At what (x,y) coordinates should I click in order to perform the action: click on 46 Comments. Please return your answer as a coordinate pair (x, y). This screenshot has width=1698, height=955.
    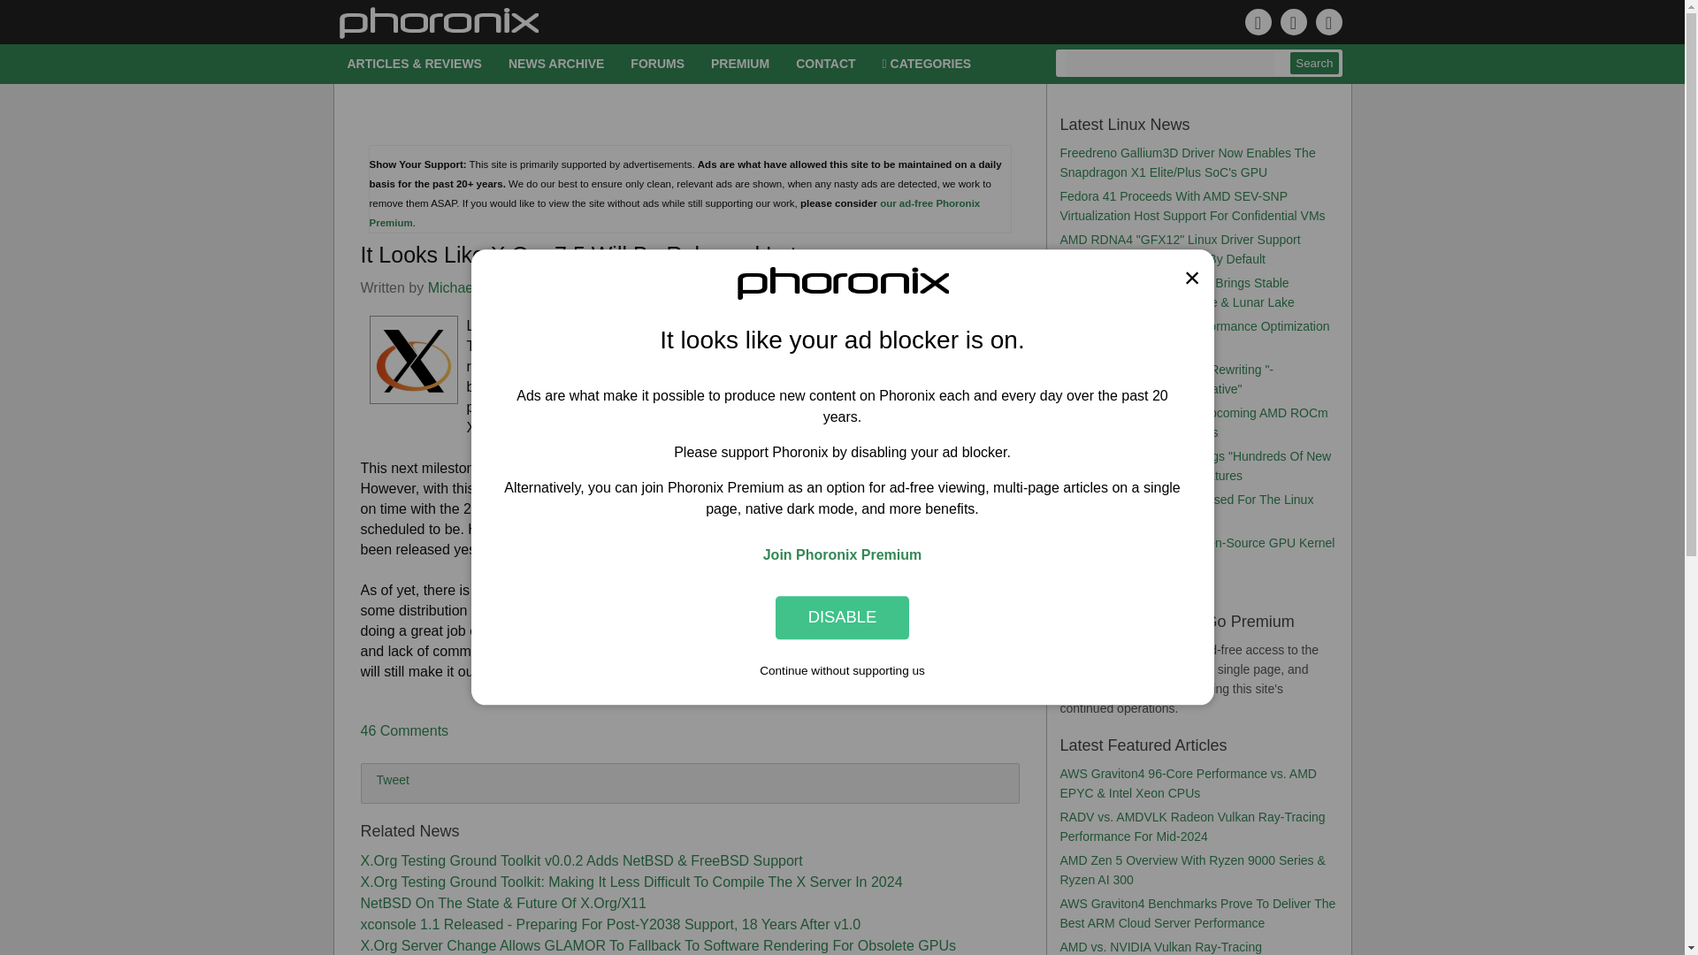
    Looking at the image, I should click on (405, 730).